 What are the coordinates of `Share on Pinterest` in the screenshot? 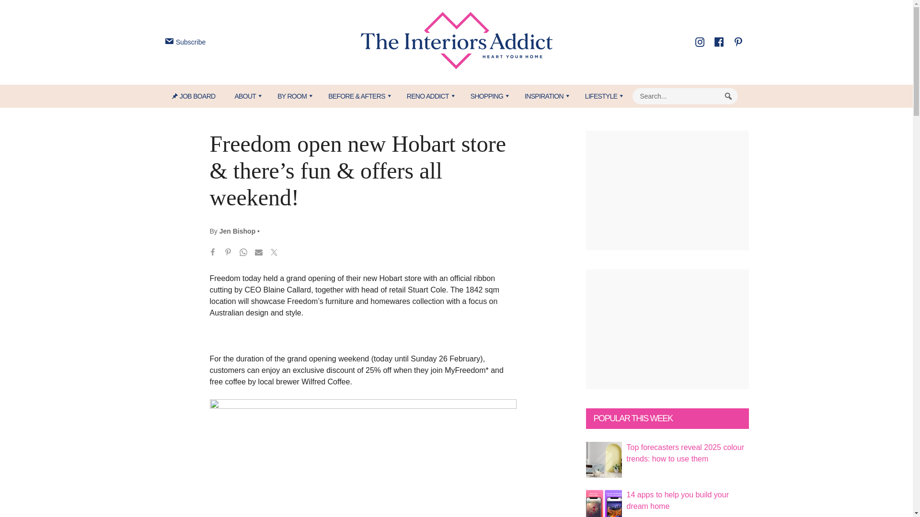 It's located at (228, 254).